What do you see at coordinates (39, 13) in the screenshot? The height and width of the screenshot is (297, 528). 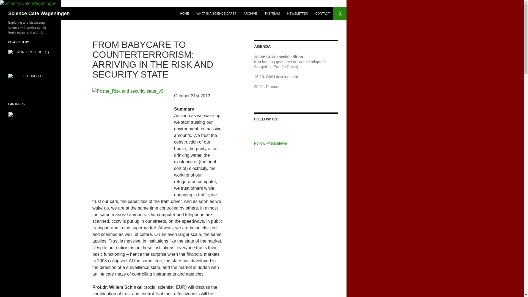 I see `Science Cafe Wageningen` at bounding box center [39, 13].